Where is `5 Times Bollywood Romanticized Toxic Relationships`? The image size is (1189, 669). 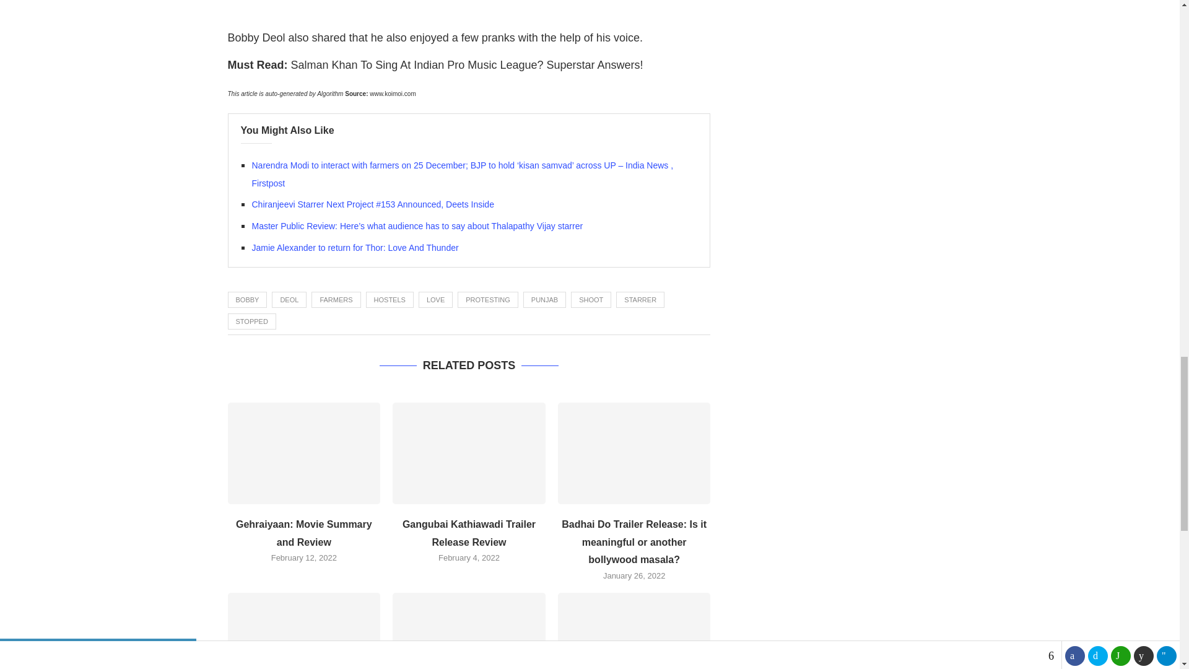
5 Times Bollywood Romanticized Toxic Relationships is located at coordinates (634, 631).